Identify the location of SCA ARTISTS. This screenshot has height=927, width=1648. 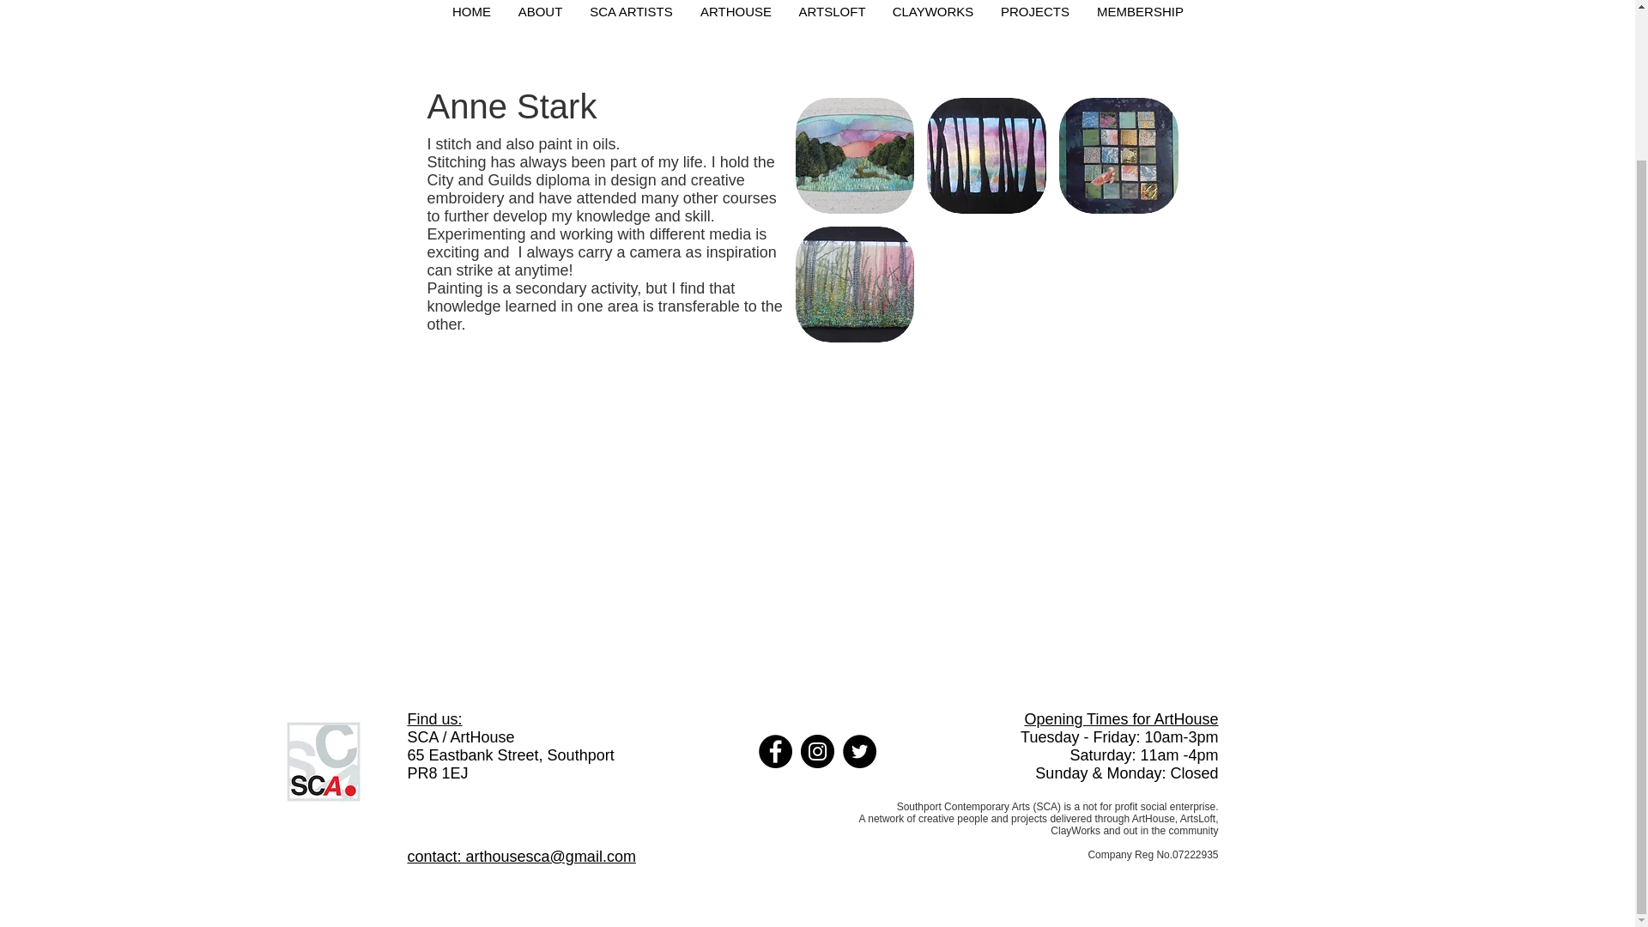
(630, 16).